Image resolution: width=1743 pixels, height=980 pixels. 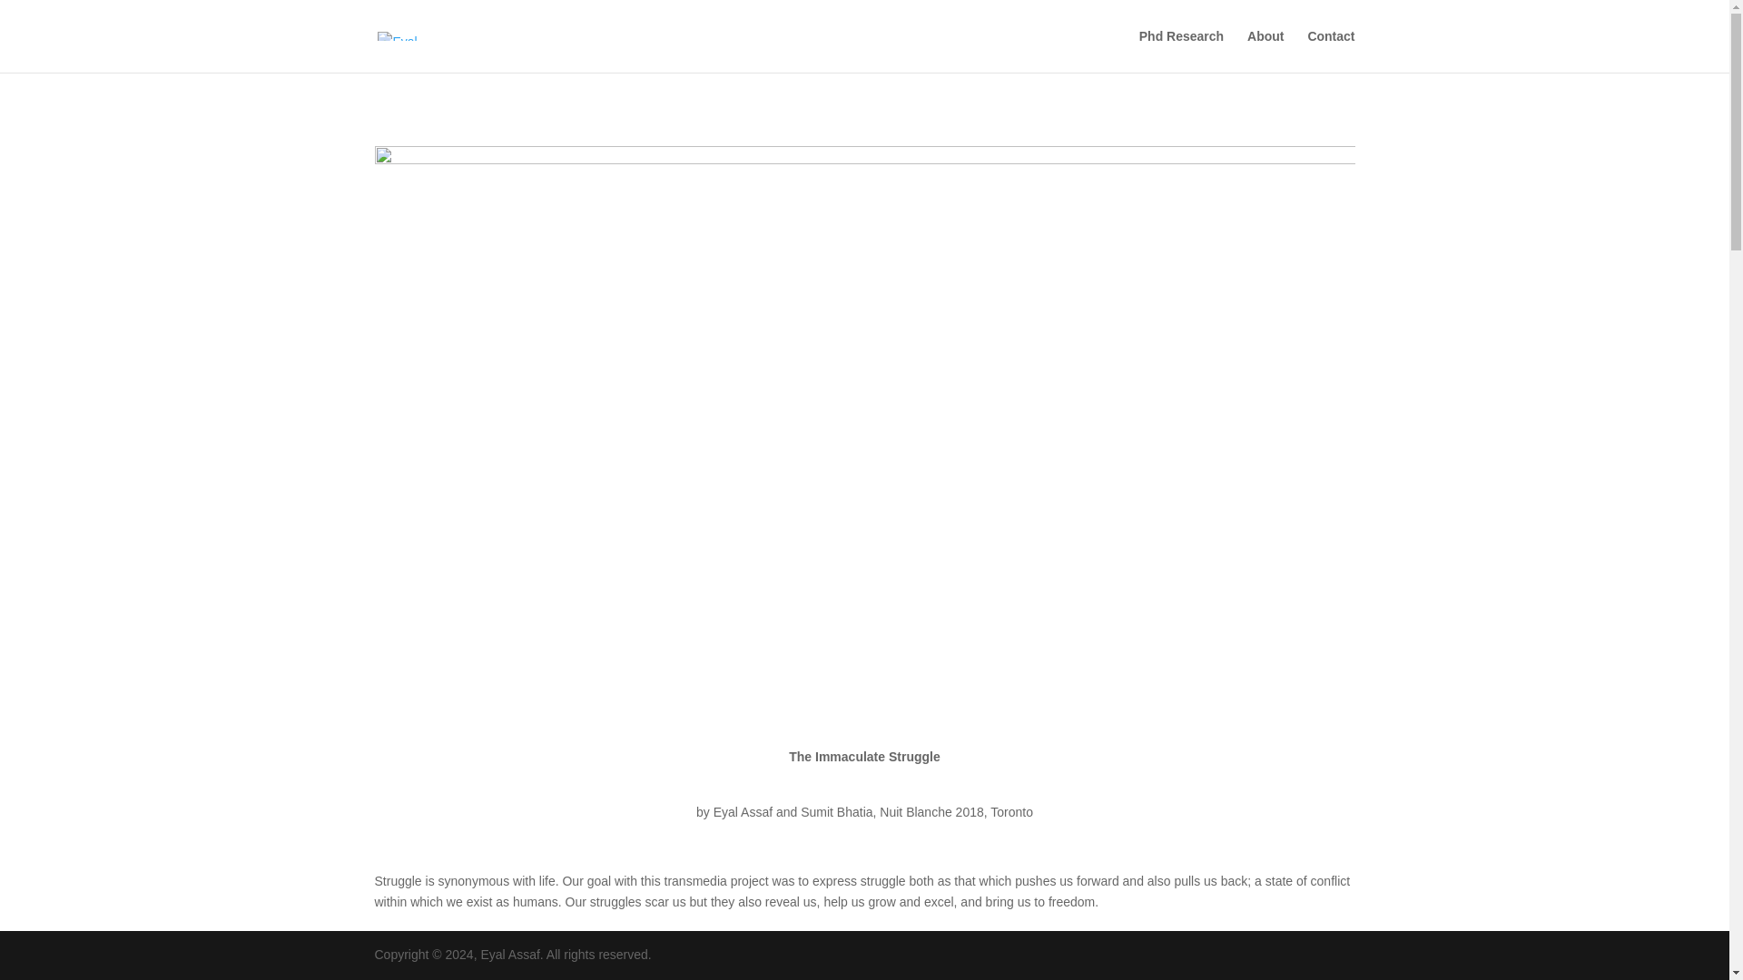 What do you see at coordinates (1331, 51) in the screenshot?
I see `Contact` at bounding box center [1331, 51].